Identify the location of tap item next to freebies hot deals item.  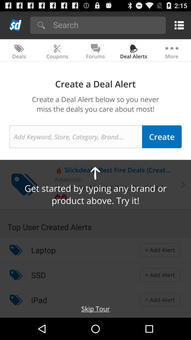
(65, 187).